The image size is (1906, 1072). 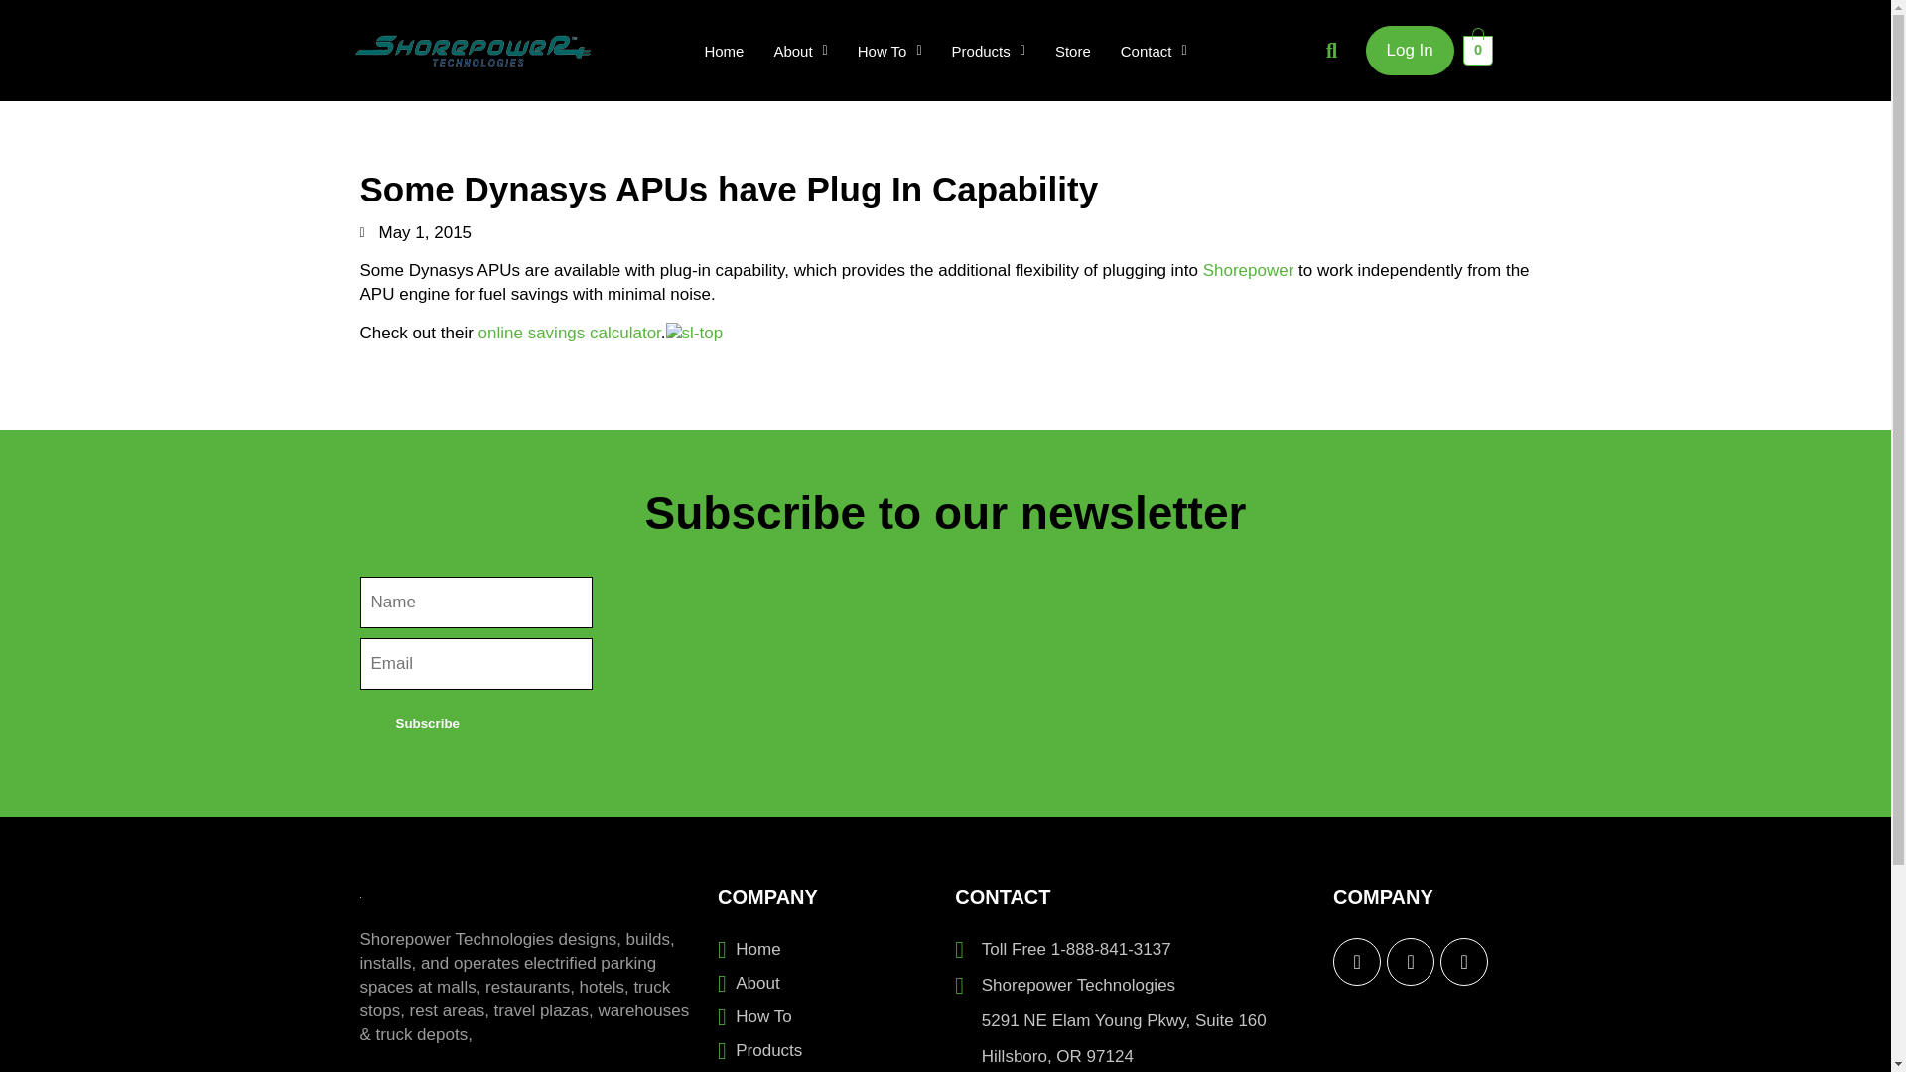 What do you see at coordinates (989, 51) in the screenshot?
I see `Products` at bounding box center [989, 51].